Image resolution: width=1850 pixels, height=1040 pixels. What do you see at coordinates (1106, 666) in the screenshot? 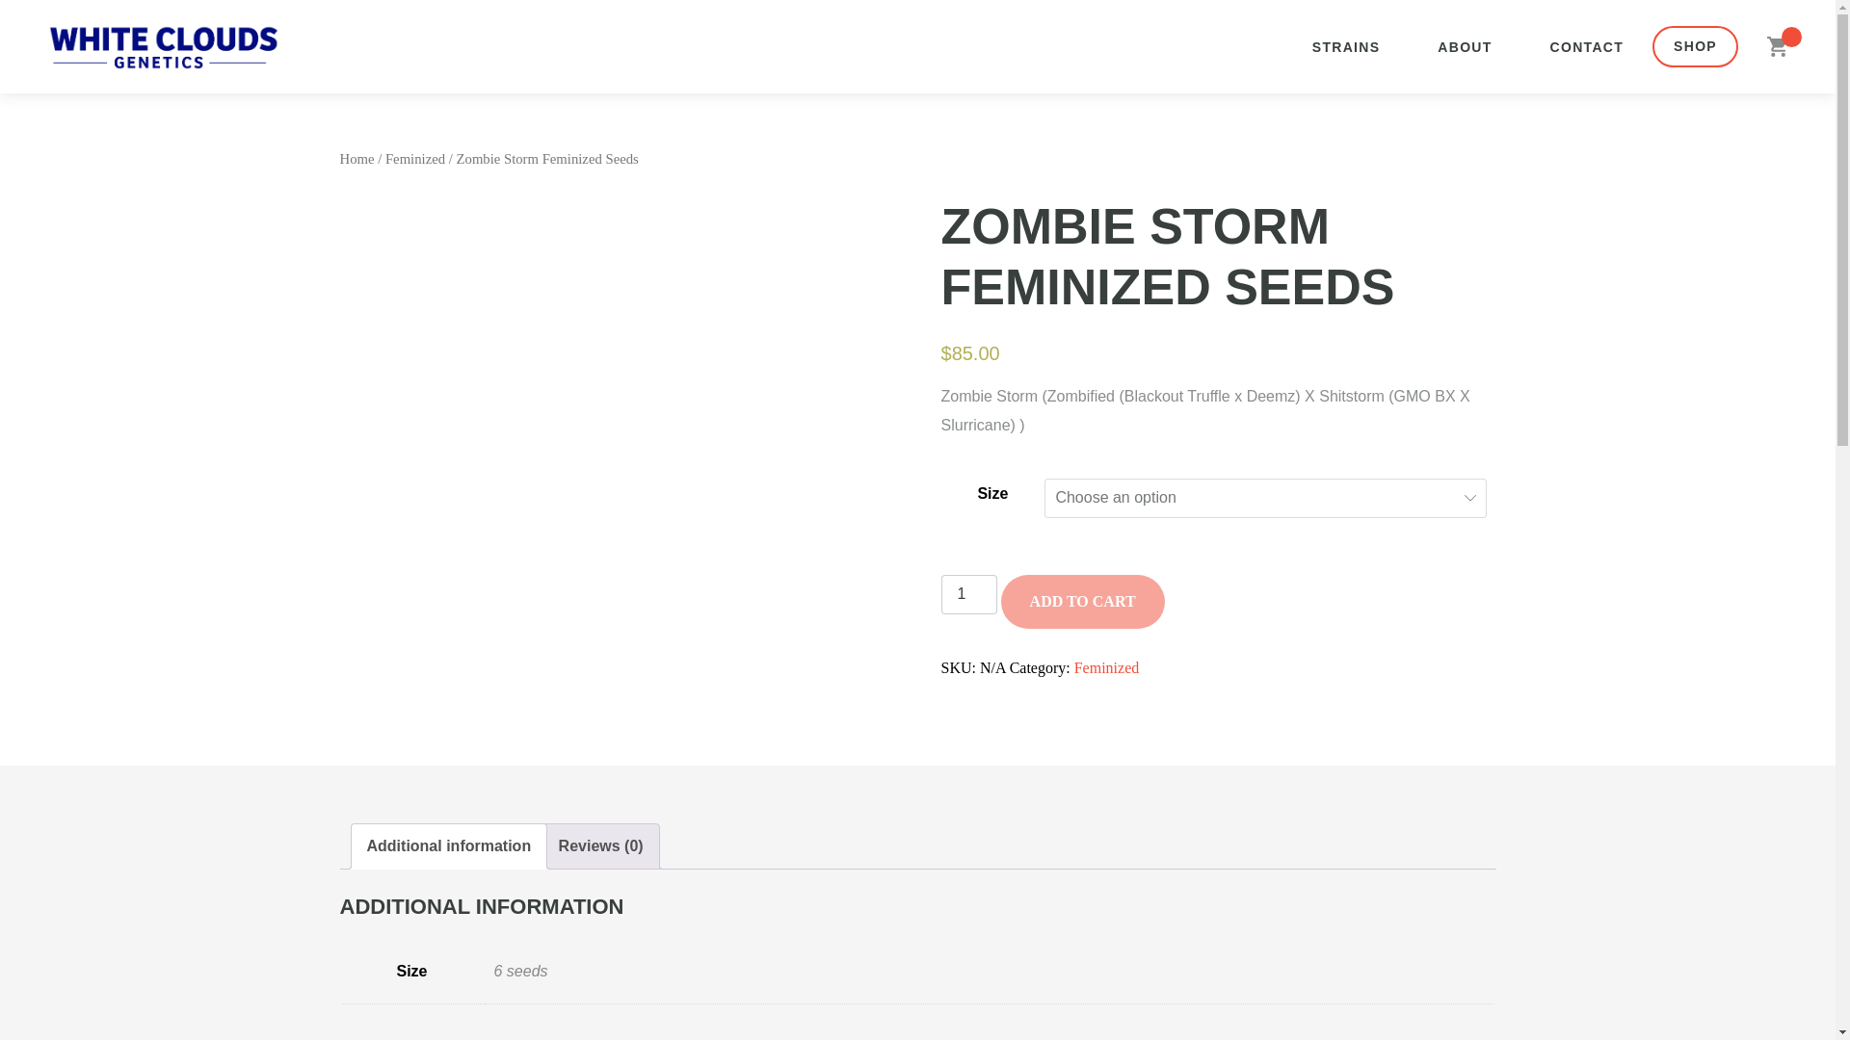
I see `Feminized` at bounding box center [1106, 666].